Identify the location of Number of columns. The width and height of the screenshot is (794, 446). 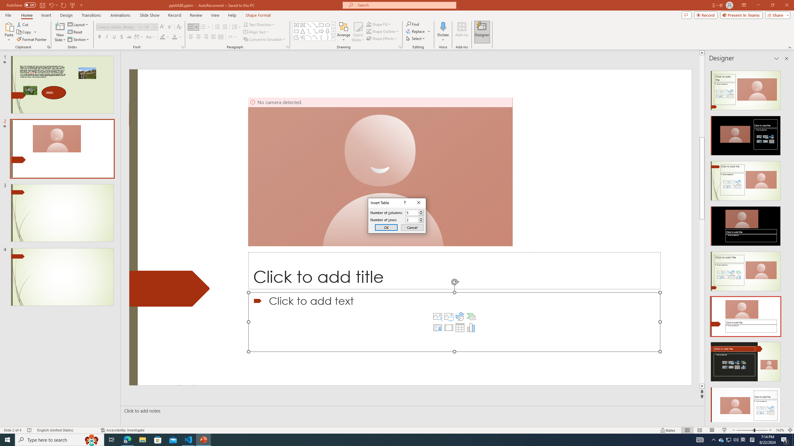
(415, 212).